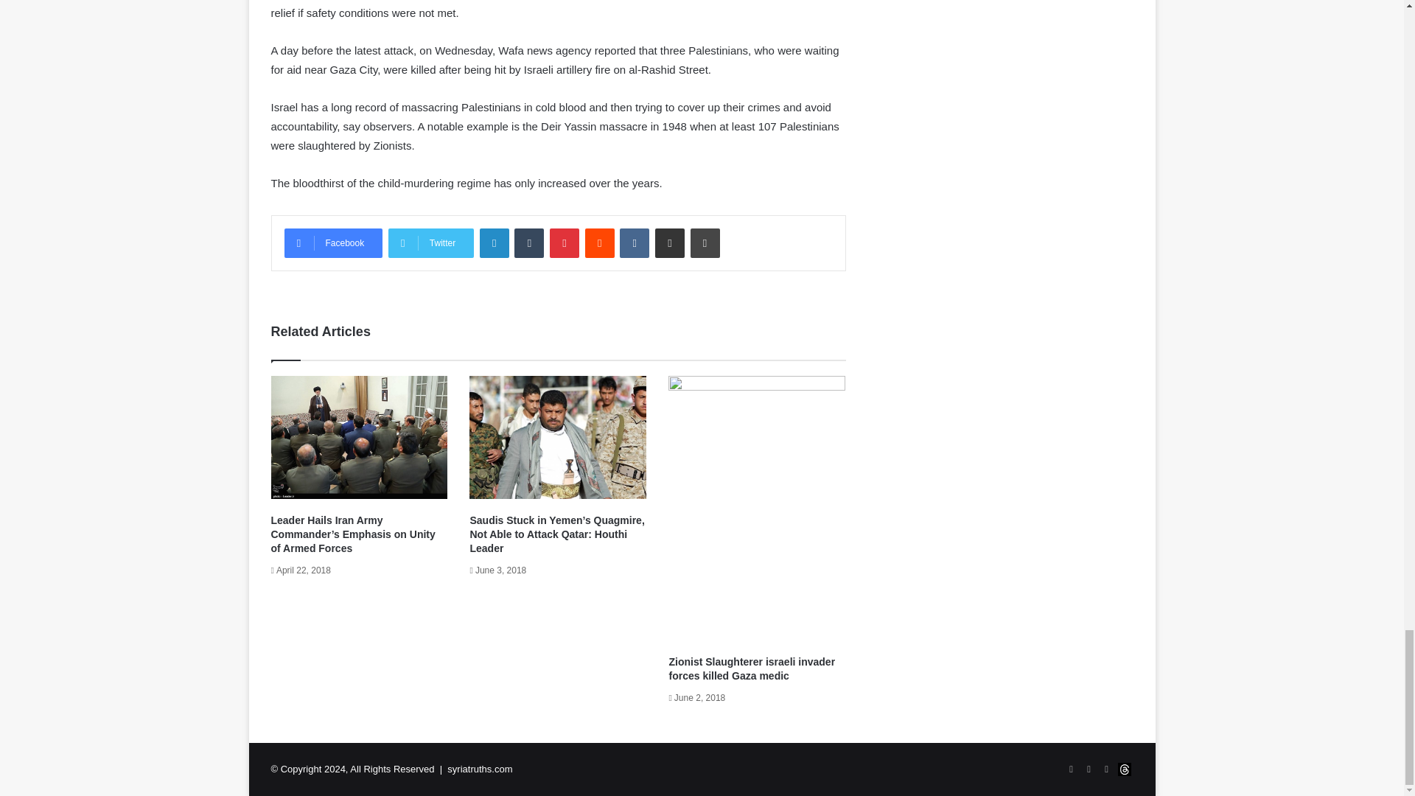 The width and height of the screenshot is (1415, 796). I want to click on Twitter, so click(430, 242).